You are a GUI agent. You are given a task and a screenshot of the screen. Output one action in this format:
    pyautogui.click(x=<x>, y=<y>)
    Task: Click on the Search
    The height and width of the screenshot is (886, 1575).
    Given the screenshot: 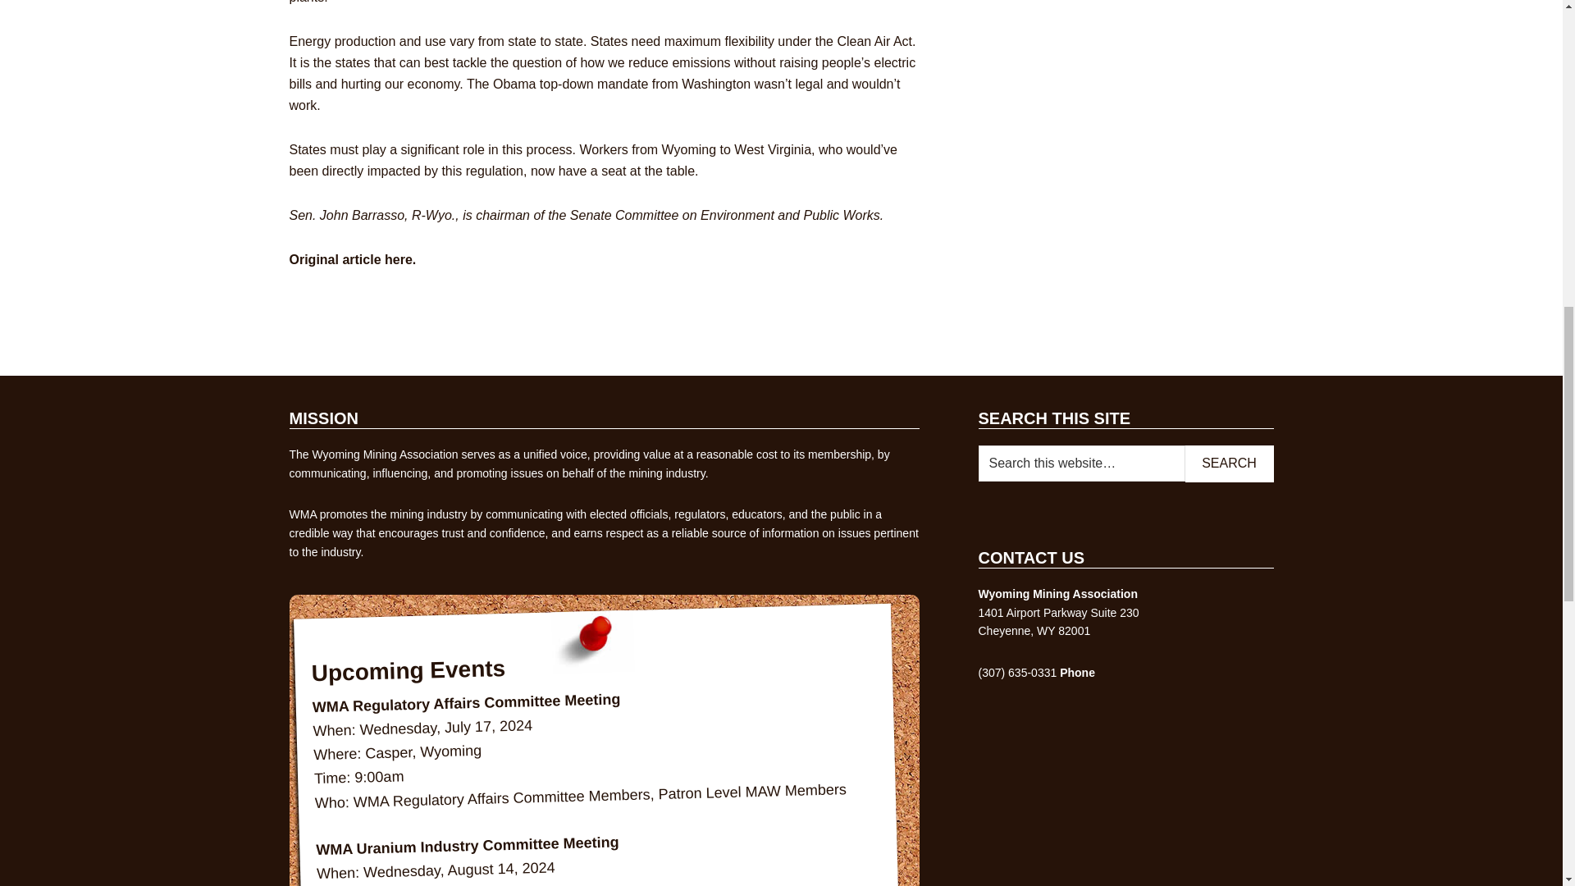 What is the action you would take?
    pyautogui.click(x=1228, y=464)
    